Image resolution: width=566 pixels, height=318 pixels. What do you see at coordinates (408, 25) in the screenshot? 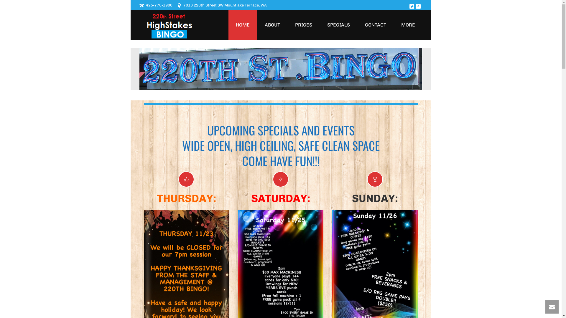
I see `MORE` at bounding box center [408, 25].